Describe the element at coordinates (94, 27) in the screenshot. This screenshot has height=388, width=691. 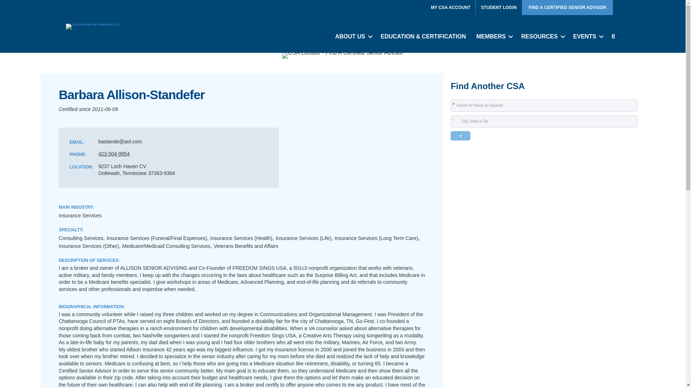
I see `logo-scsa-200px` at that location.